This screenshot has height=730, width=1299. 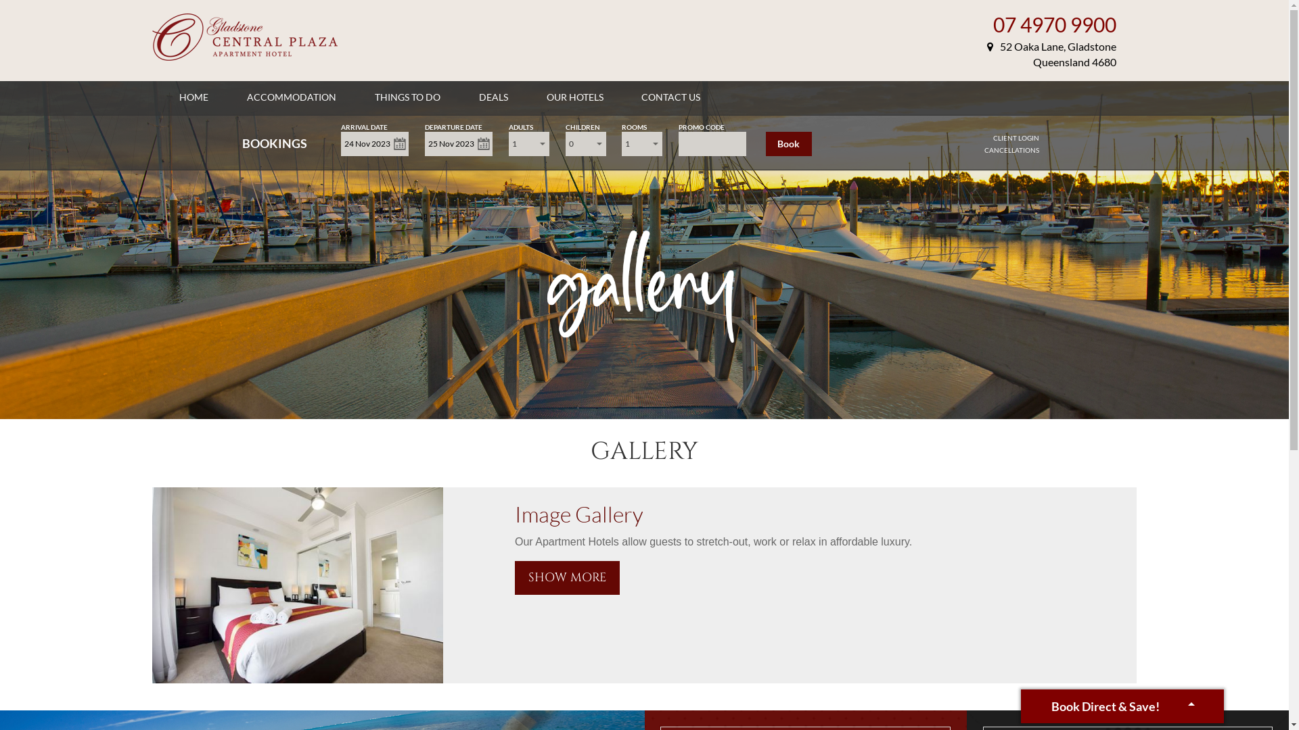 What do you see at coordinates (1055, 24) in the screenshot?
I see `07 4970 9900` at bounding box center [1055, 24].